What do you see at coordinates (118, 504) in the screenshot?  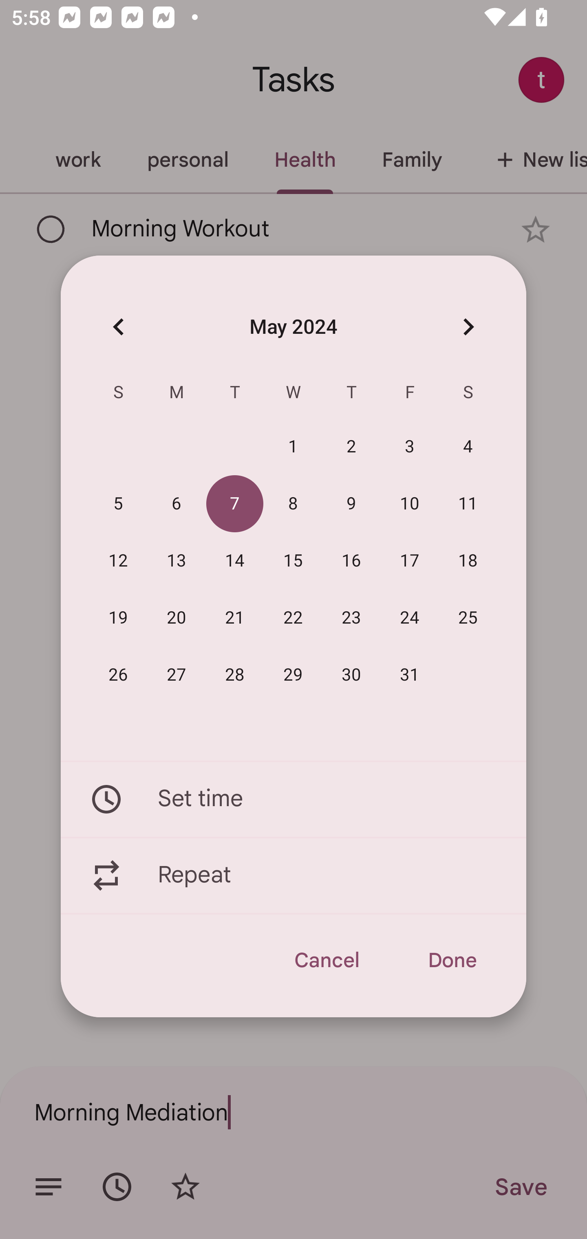 I see `5 05 May 2024` at bounding box center [118, 504].